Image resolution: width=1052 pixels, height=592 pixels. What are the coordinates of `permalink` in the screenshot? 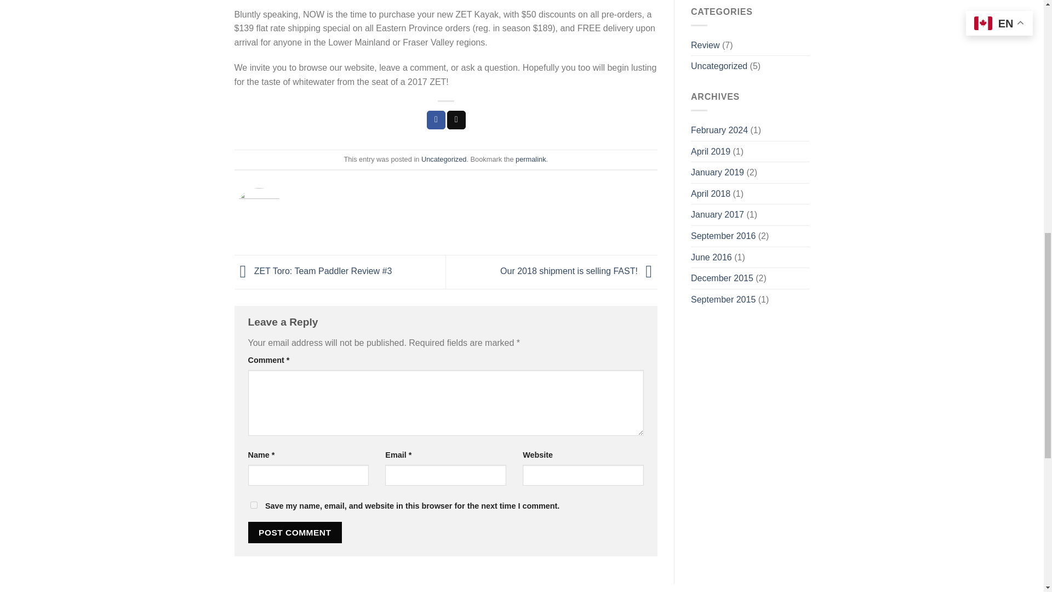 It's located at (530, 159).